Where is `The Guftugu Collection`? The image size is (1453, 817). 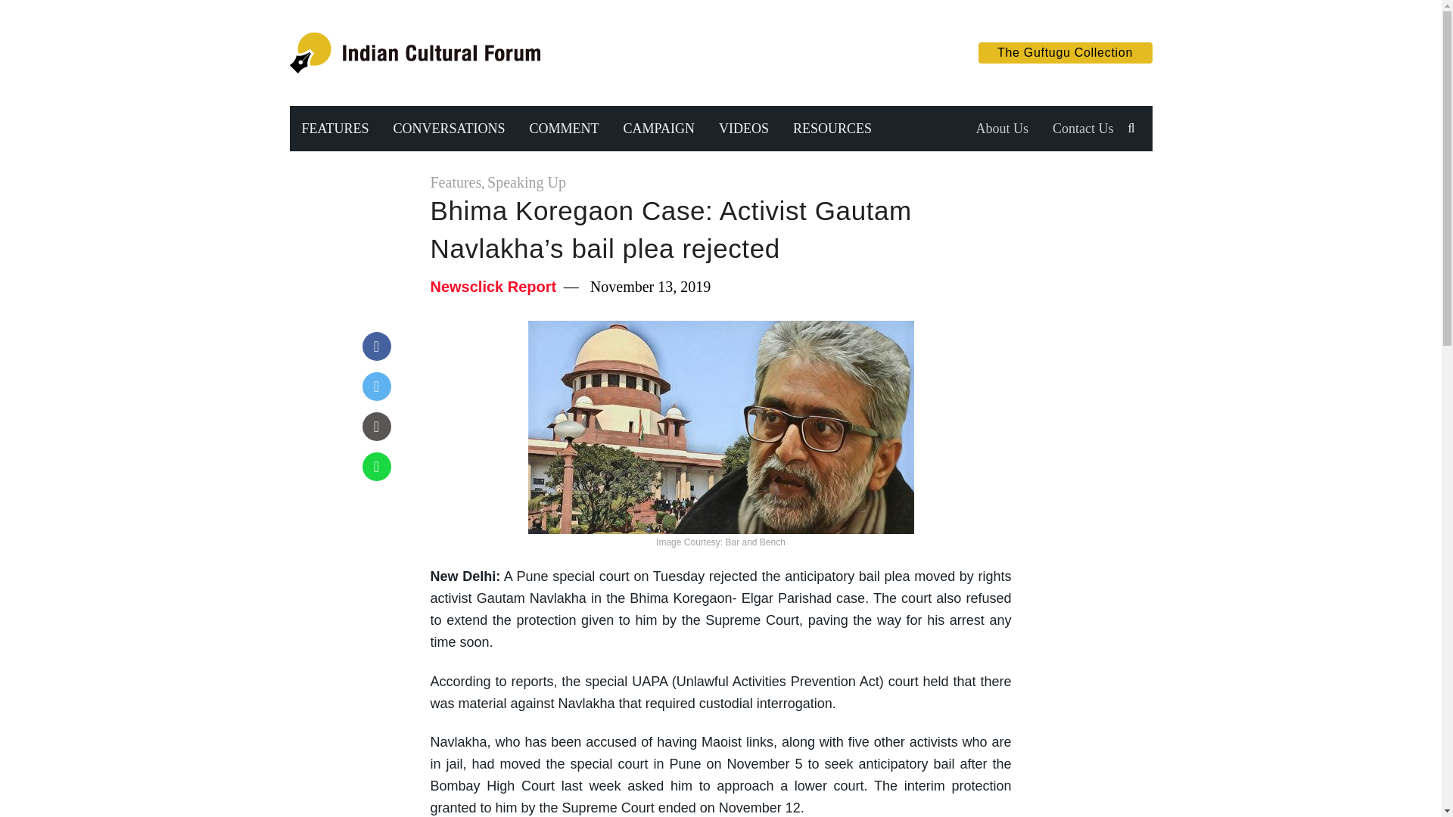 The Guftugu Collection is located at coordinates (1065, 53).